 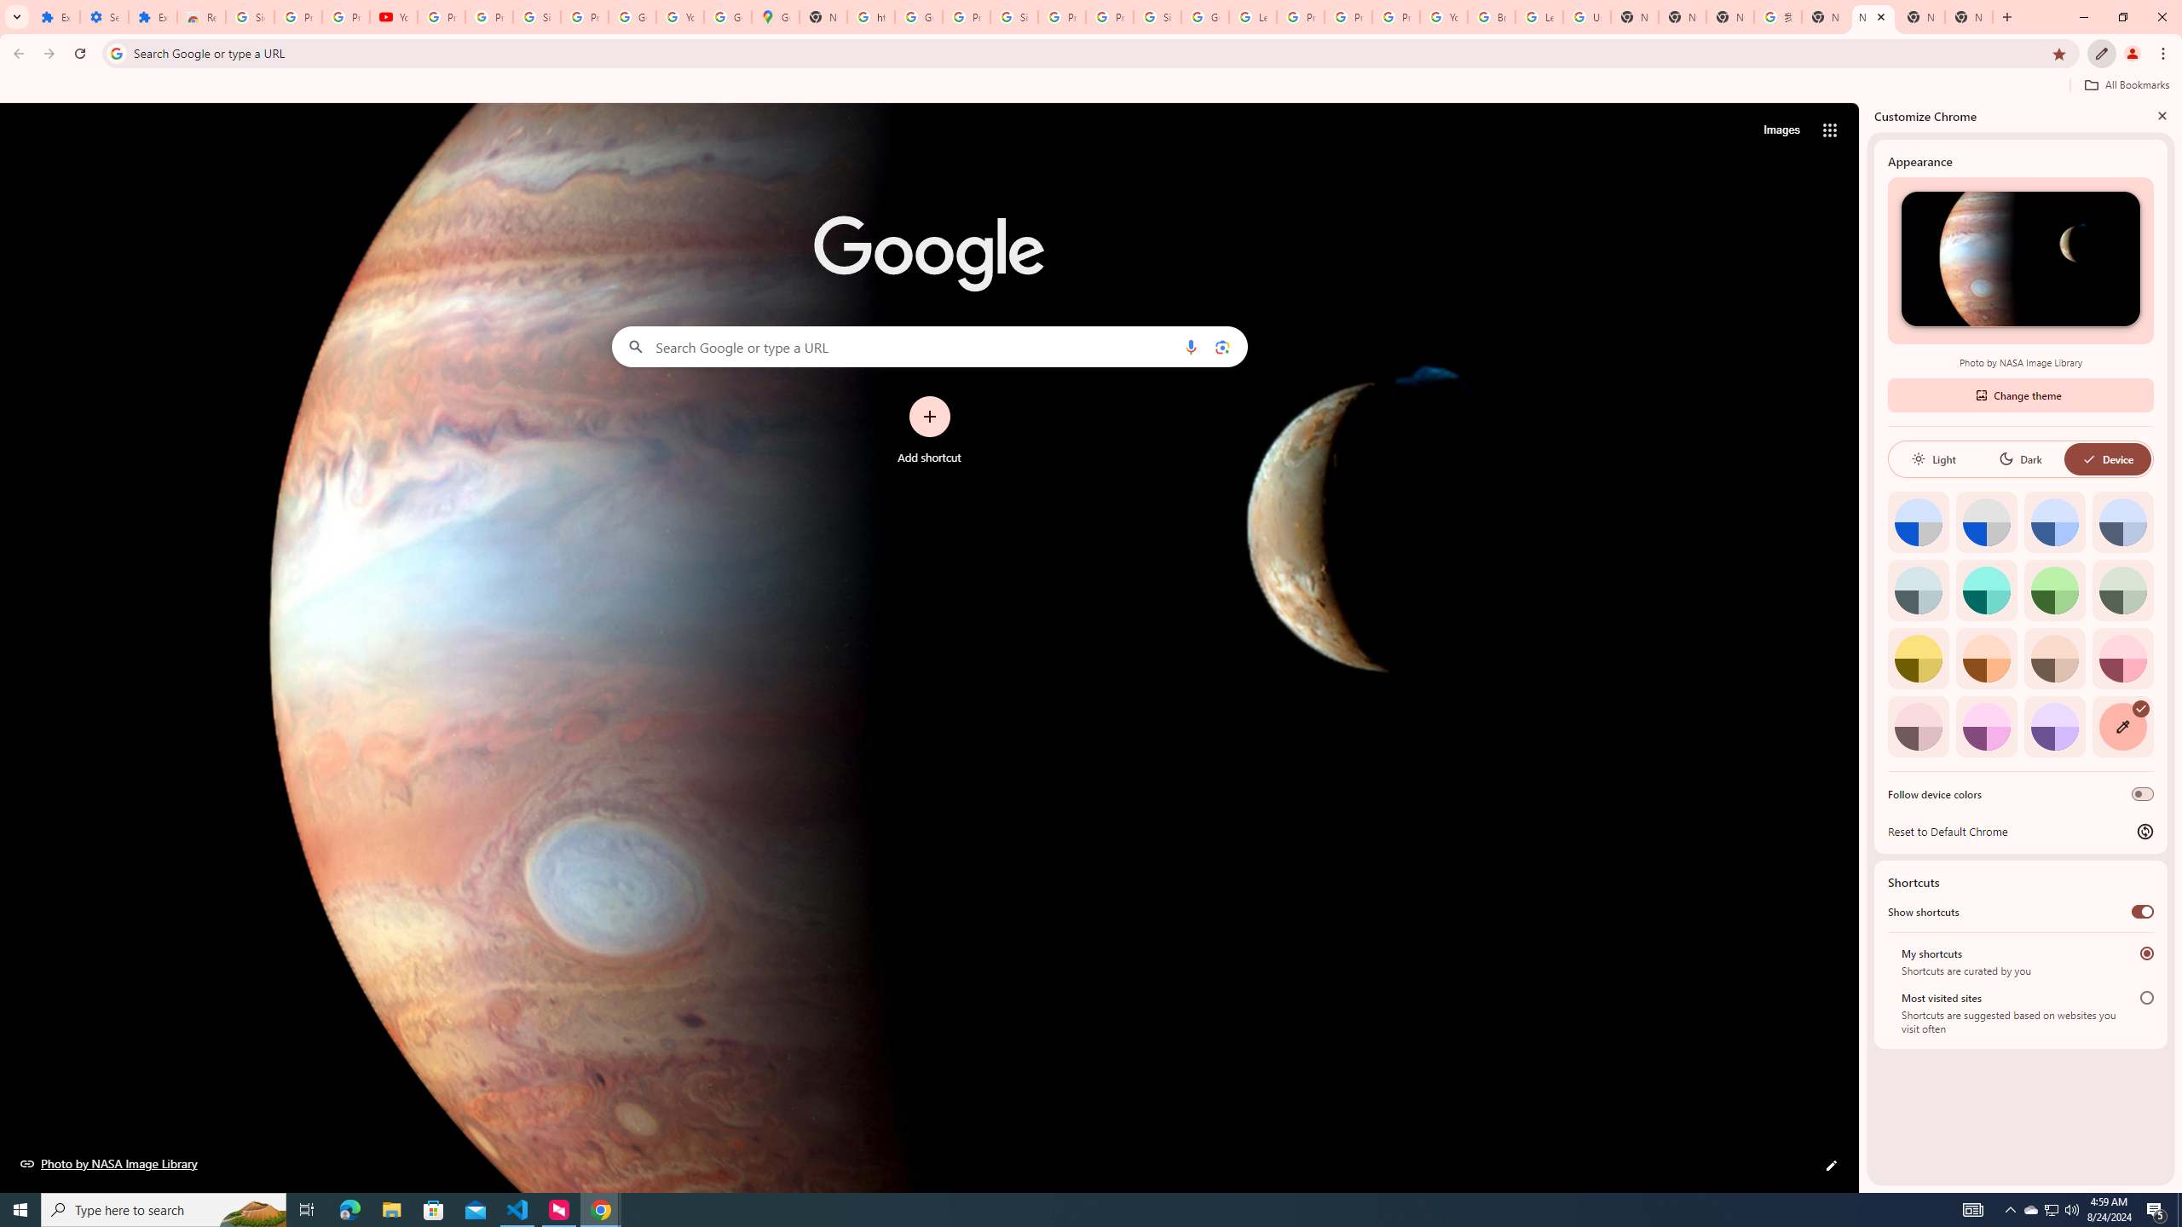 What do you see at coordinates (1918, 658) in the screenshot?
I see `Citron` at bounding box center [1918, 658].